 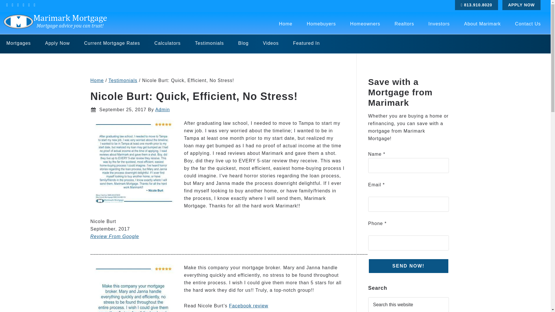 I want to click on Contact Us, so click(x=528, y=24).